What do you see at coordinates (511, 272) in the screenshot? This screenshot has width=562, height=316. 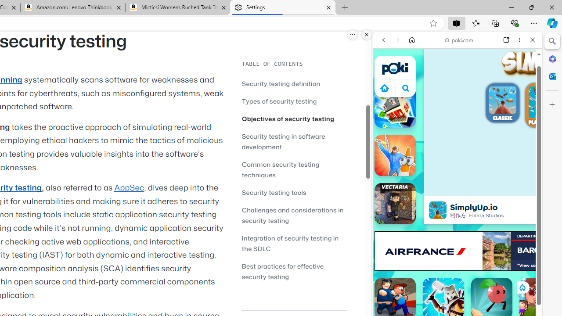 I see `Show More Io Games` at bounding box center [511, 272].